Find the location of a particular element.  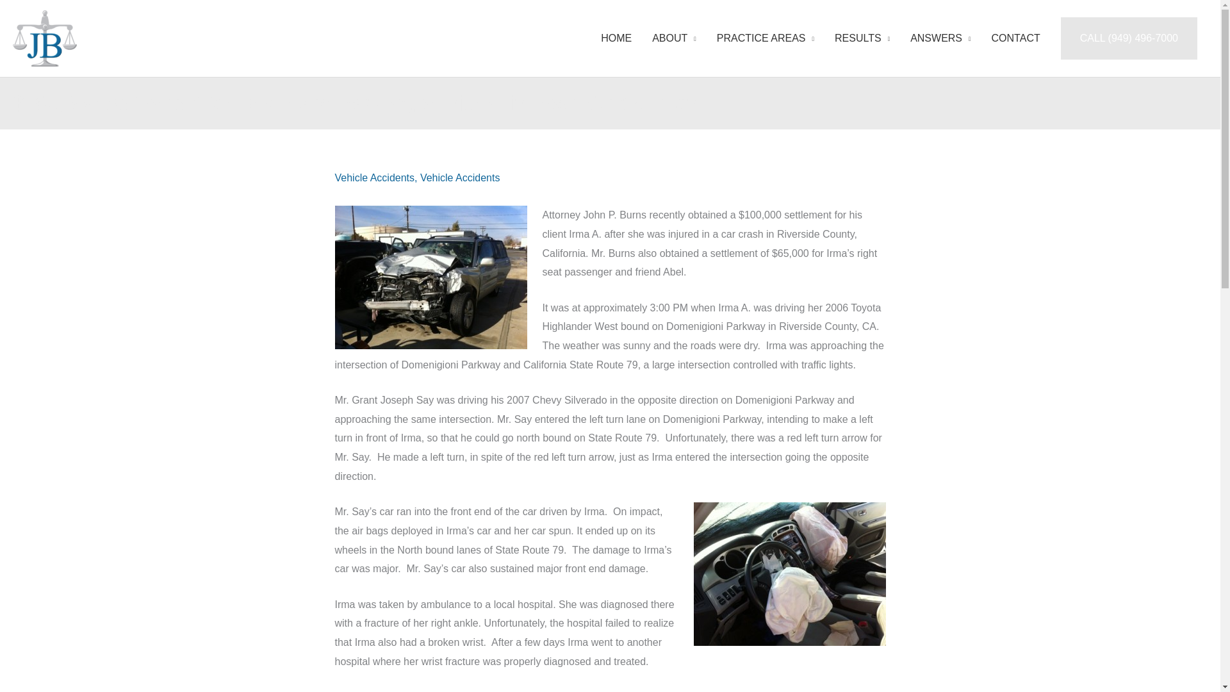

Vehicle Accidents is located at coordinates (374, 177).